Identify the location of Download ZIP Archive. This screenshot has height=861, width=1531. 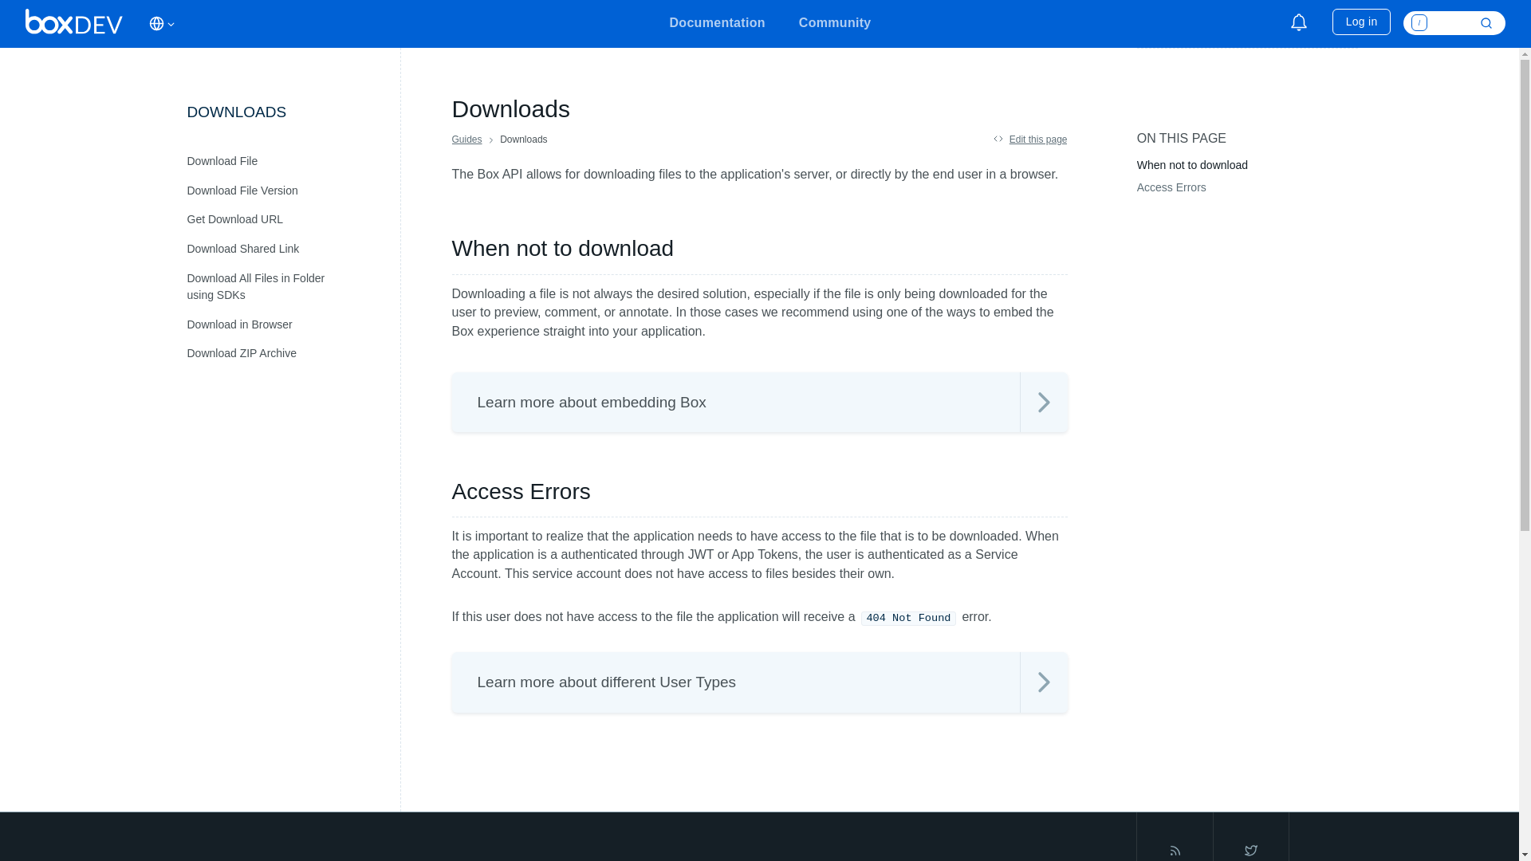
(281, 354).